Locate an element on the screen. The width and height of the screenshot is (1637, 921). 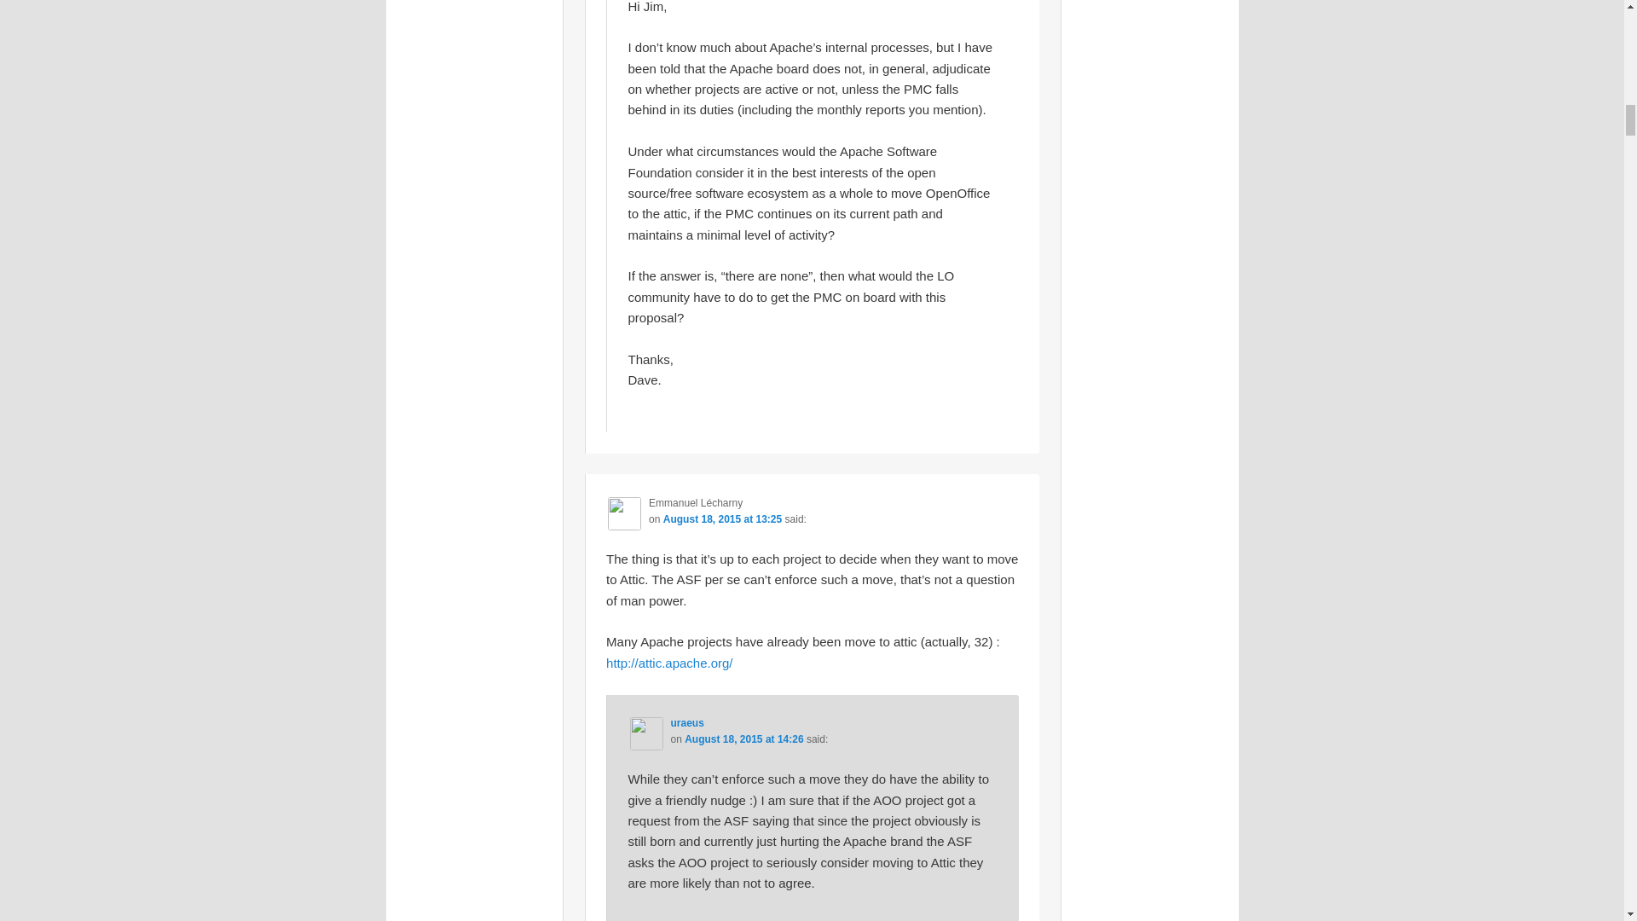
uraeus is located at coordinates (686, 723).